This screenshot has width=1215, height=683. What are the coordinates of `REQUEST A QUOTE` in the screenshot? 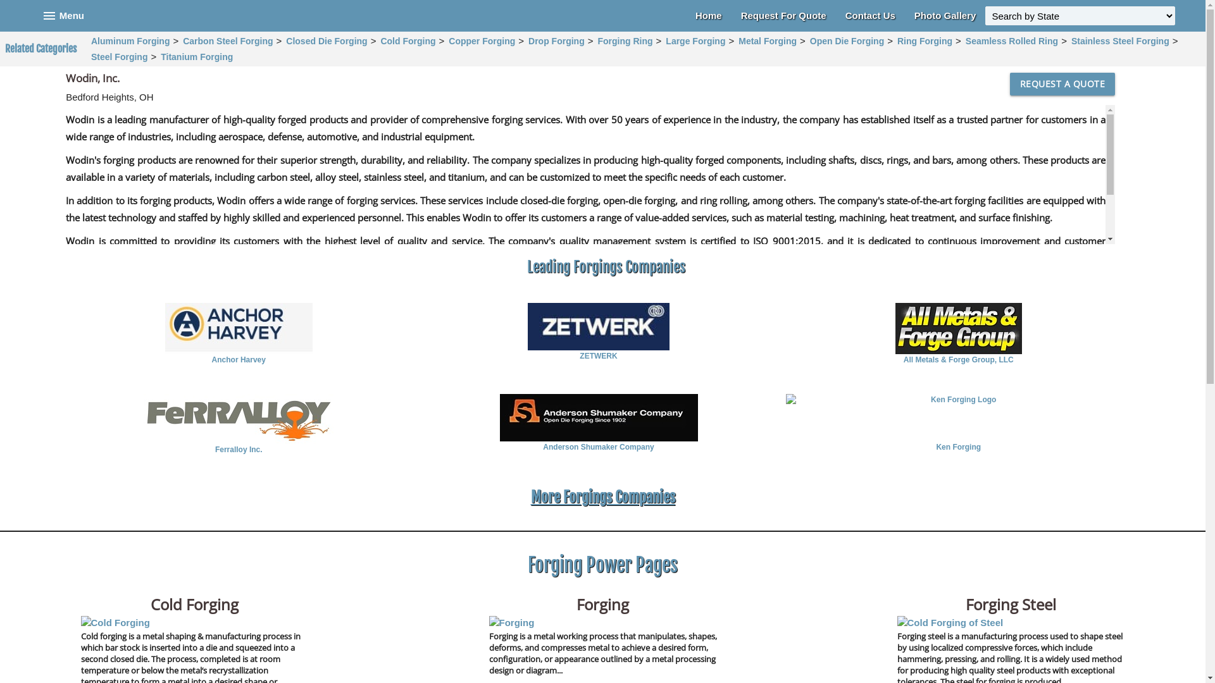 It's located at (1063, 84).